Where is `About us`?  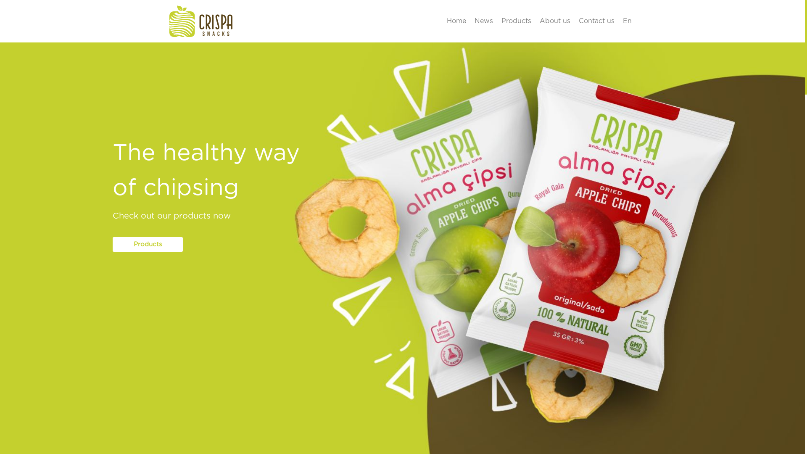 About us is located at coordinates (555, 21).